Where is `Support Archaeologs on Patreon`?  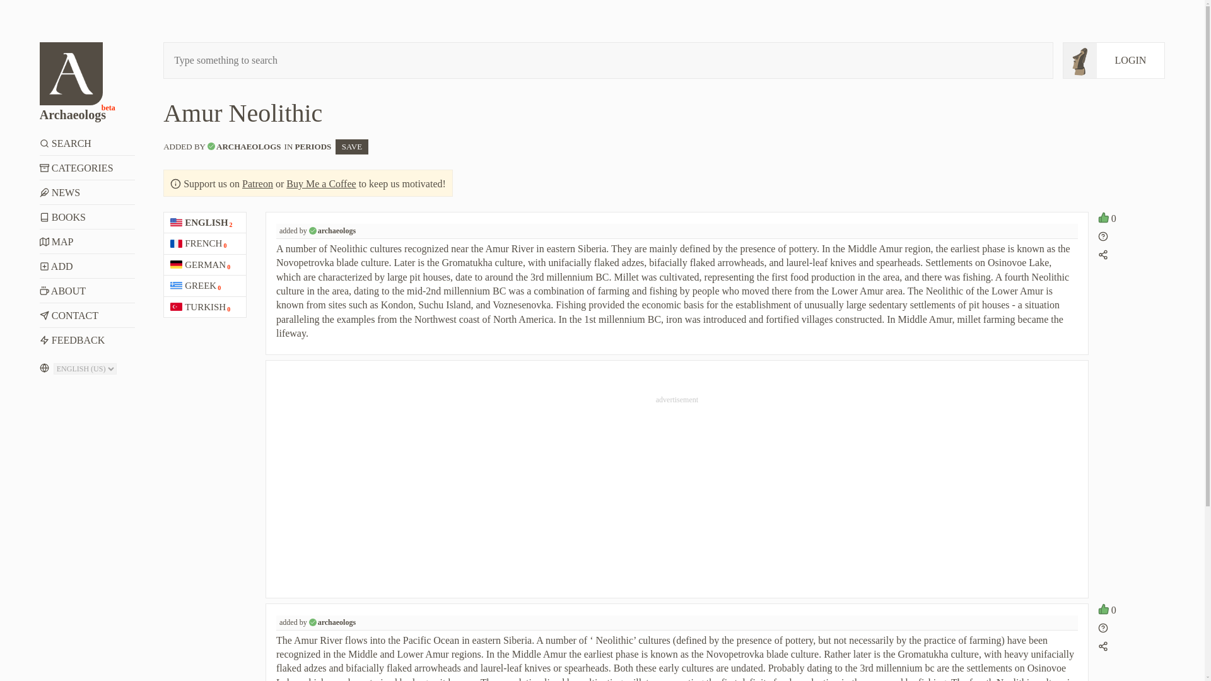
Support Archaeologs on Patreon is located at coordinates (71, 73).